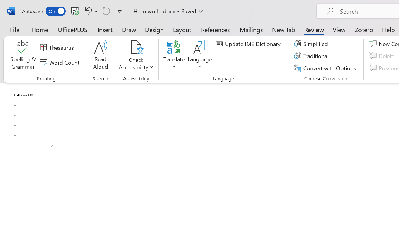 This screenshot has width=399, height=249. What do you see at coordinates (363, 29) in the screenshot?
I see `Zotero` at bounding box center [363, 29].